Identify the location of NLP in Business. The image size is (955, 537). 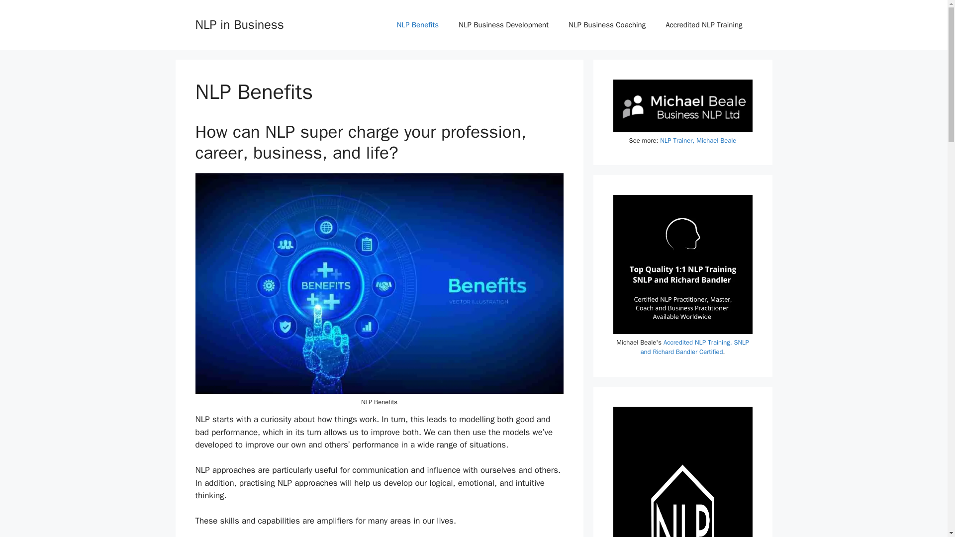
(239, 24).